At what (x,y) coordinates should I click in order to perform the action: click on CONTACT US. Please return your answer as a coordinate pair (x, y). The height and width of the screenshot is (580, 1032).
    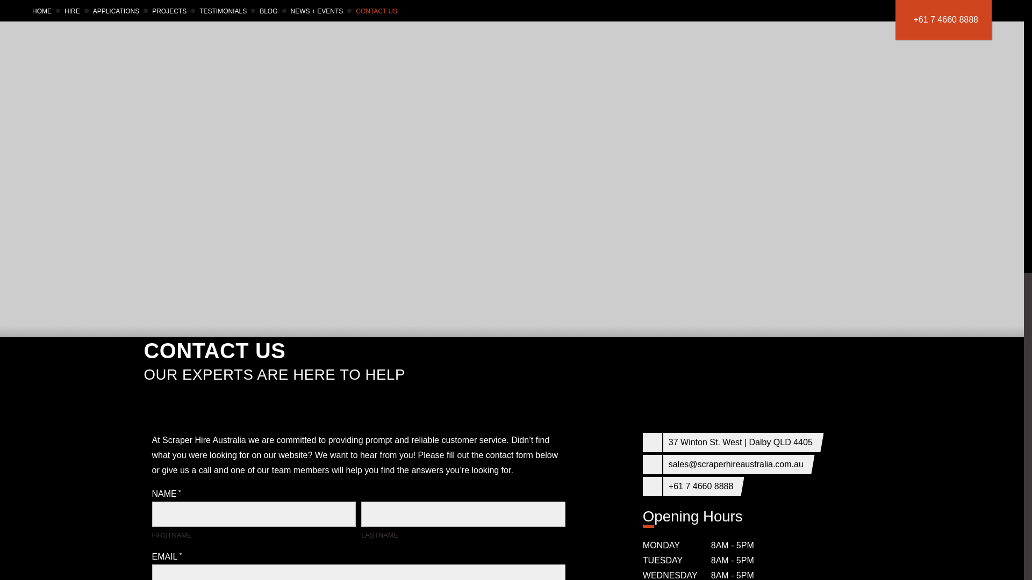
    Looking at the image, I should click on (376, 11).